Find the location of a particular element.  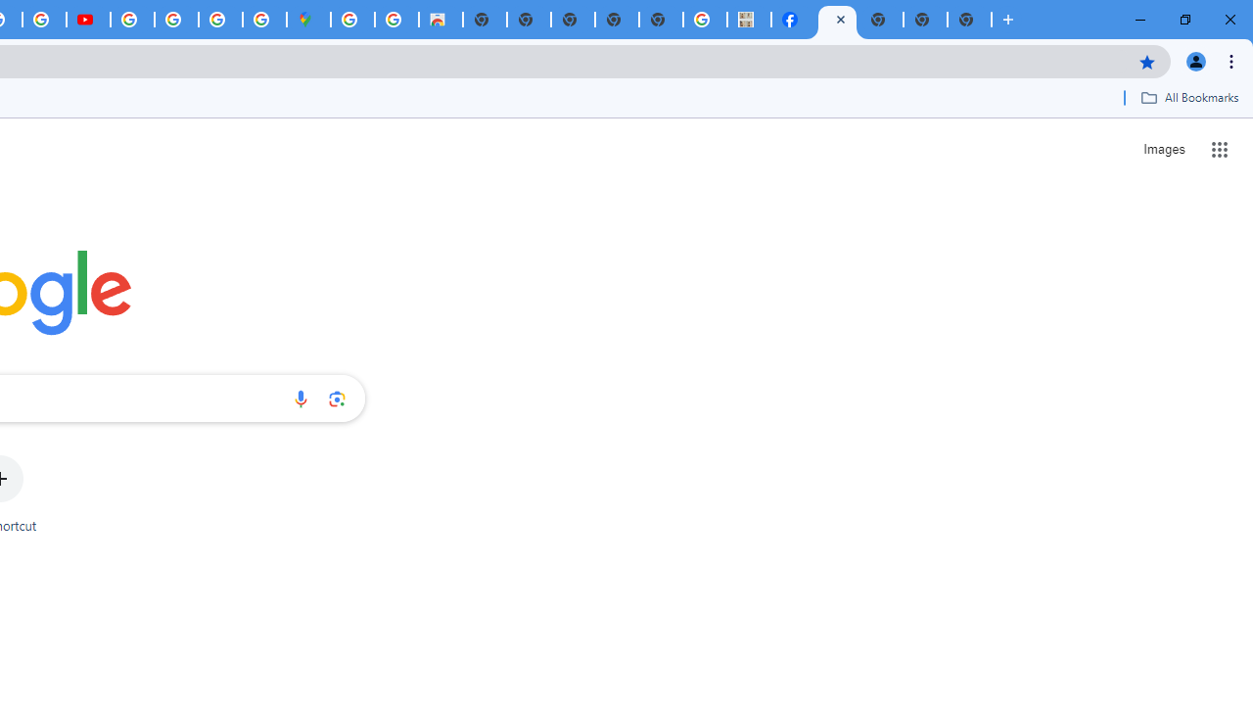

Search by voice is located at coordinates (301, 399).